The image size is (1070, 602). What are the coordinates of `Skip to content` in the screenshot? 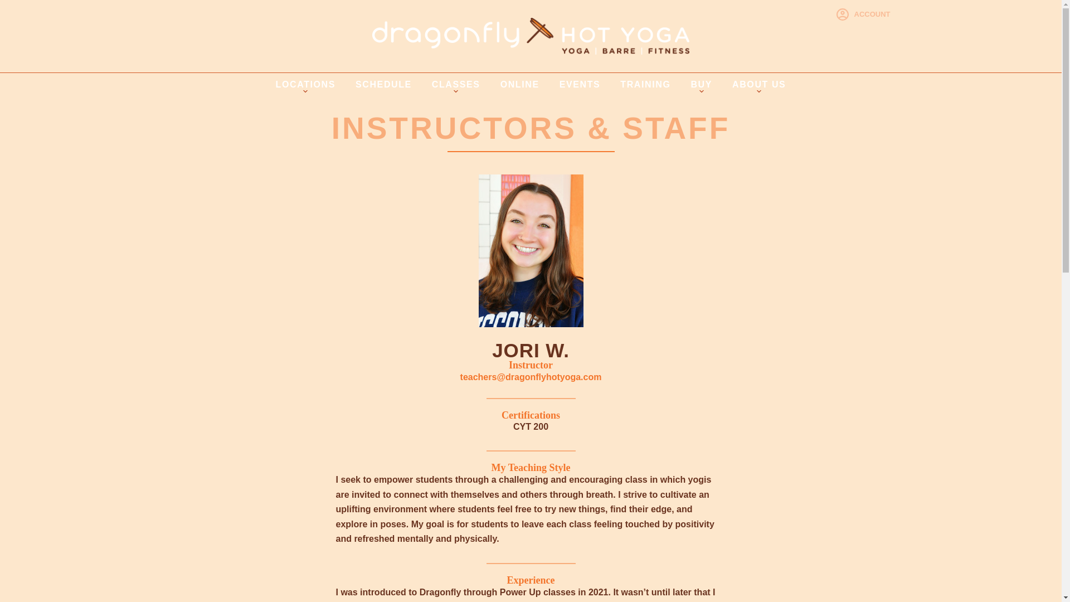 It's located at (11, 6).